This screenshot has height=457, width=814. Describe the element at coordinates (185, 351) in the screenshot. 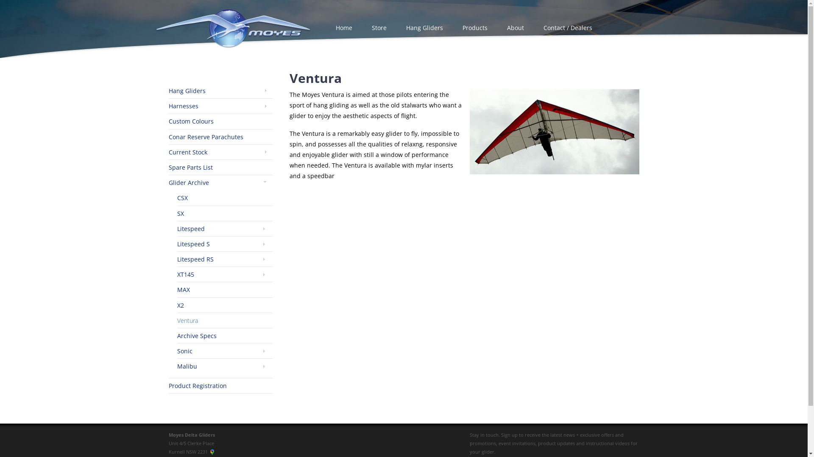

I see `Sonic` at that location.